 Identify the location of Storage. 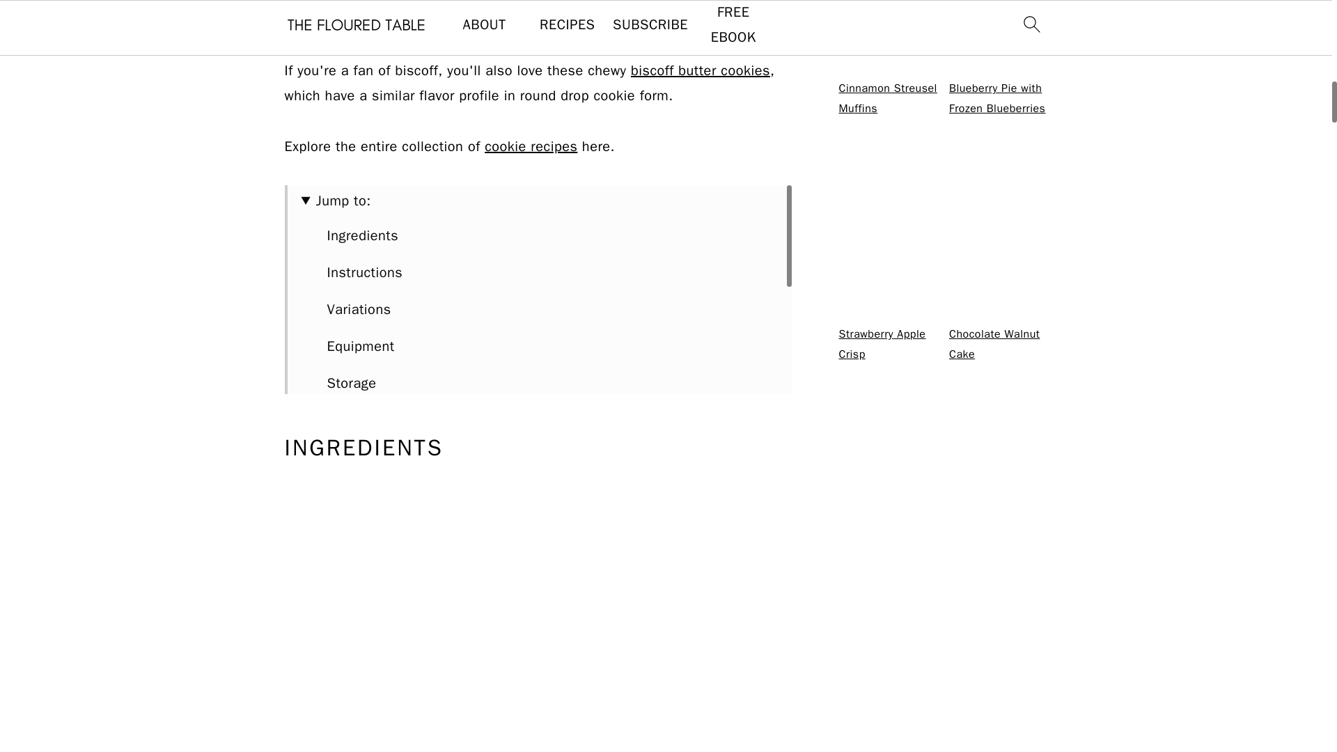
(352, 383).